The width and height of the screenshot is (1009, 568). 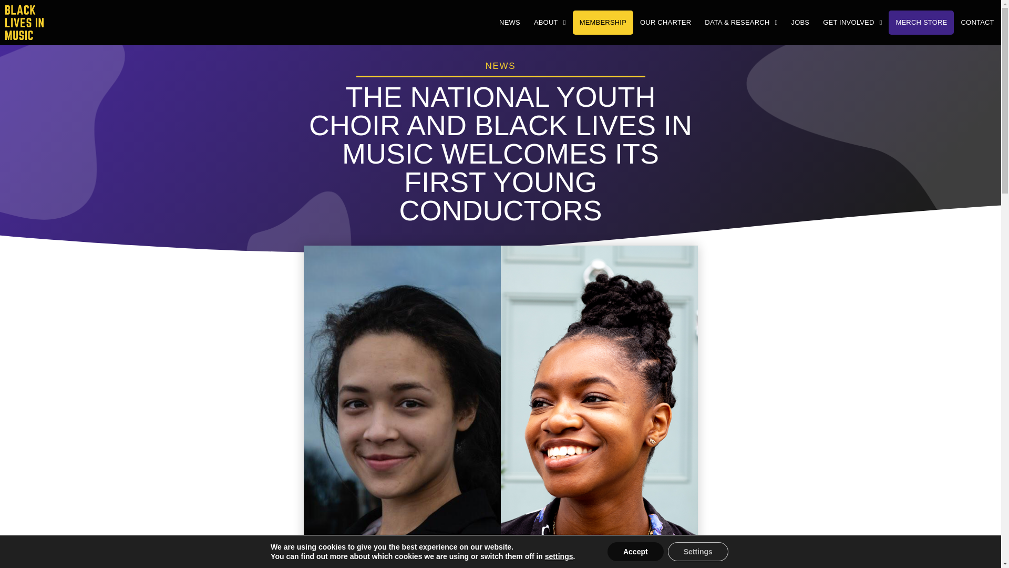 I want to click on OUR CHARTER, so click(x=665, y=22).